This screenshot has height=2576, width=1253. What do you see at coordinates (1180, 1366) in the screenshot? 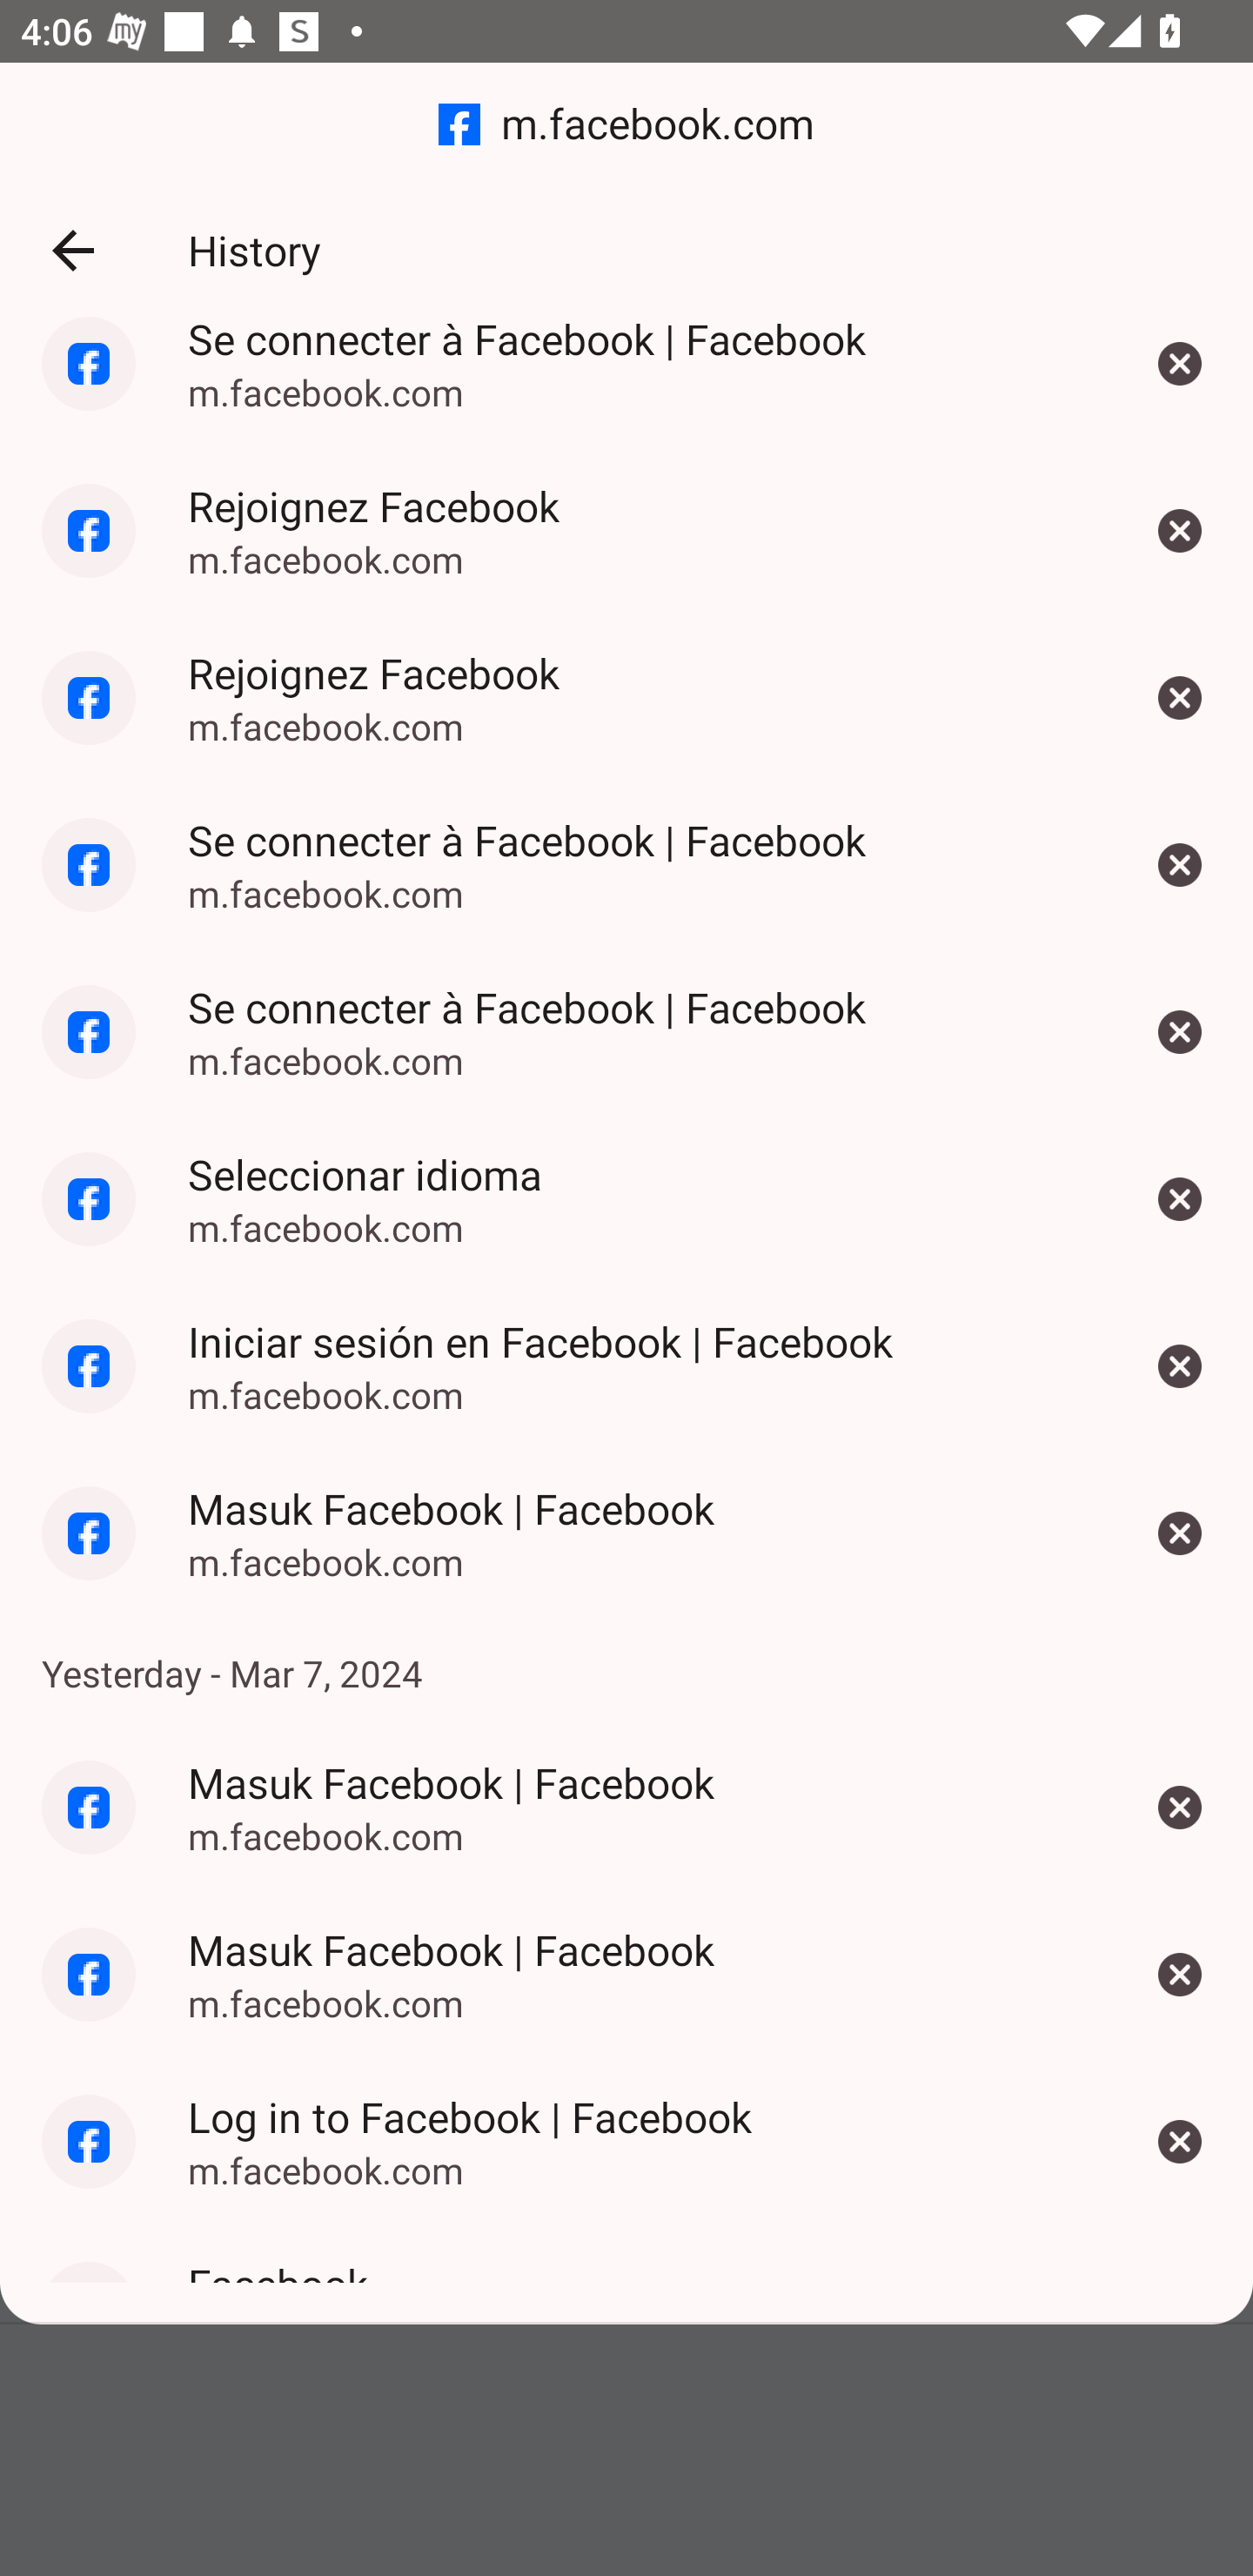
I see `Iniciar sesión en Facebook | Facebook Remove` at bounding box center [1180, 1366].